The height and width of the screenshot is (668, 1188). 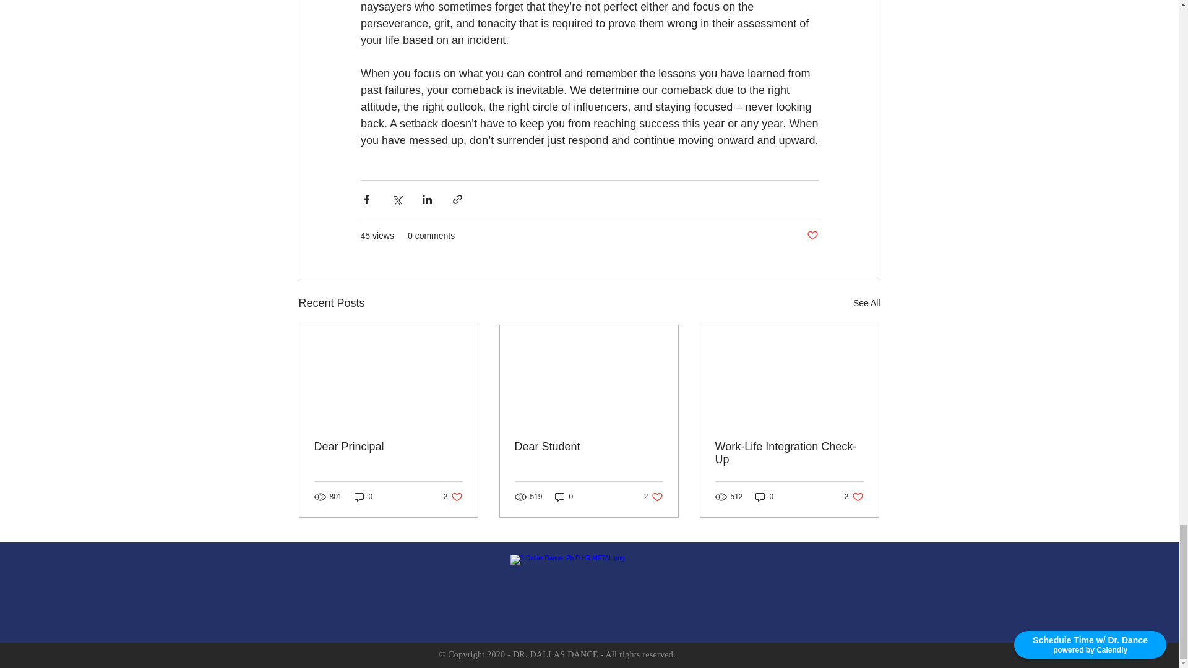 What do you see at coordinates (389, 447) in the screenshot?
I see `Post not marked as liked` at bounding box center [389, 447].